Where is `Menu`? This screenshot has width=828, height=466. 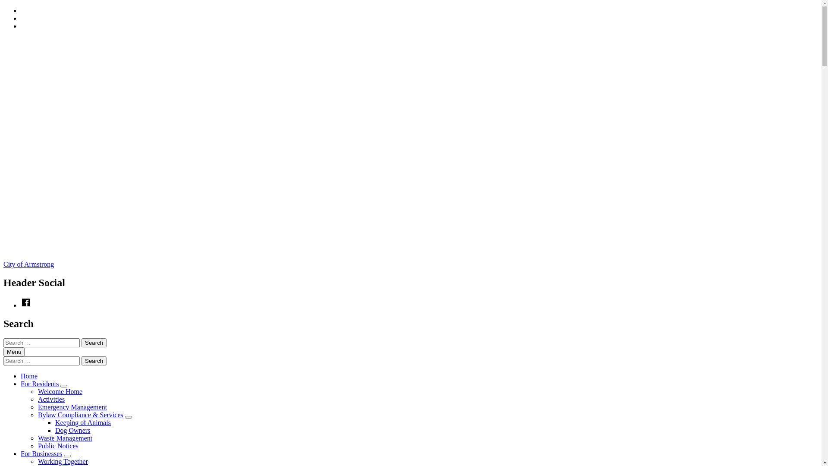
Menu is located at coordinates (14, 352).